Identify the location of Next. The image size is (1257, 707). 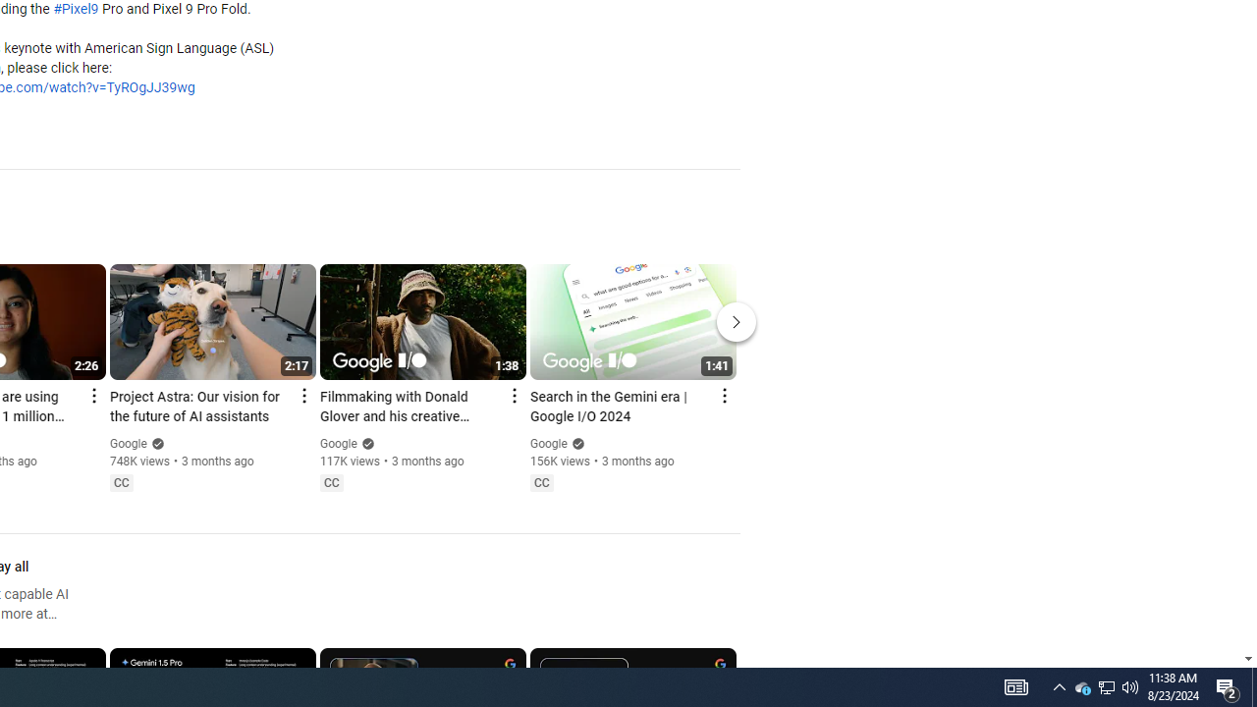
(737, 322).